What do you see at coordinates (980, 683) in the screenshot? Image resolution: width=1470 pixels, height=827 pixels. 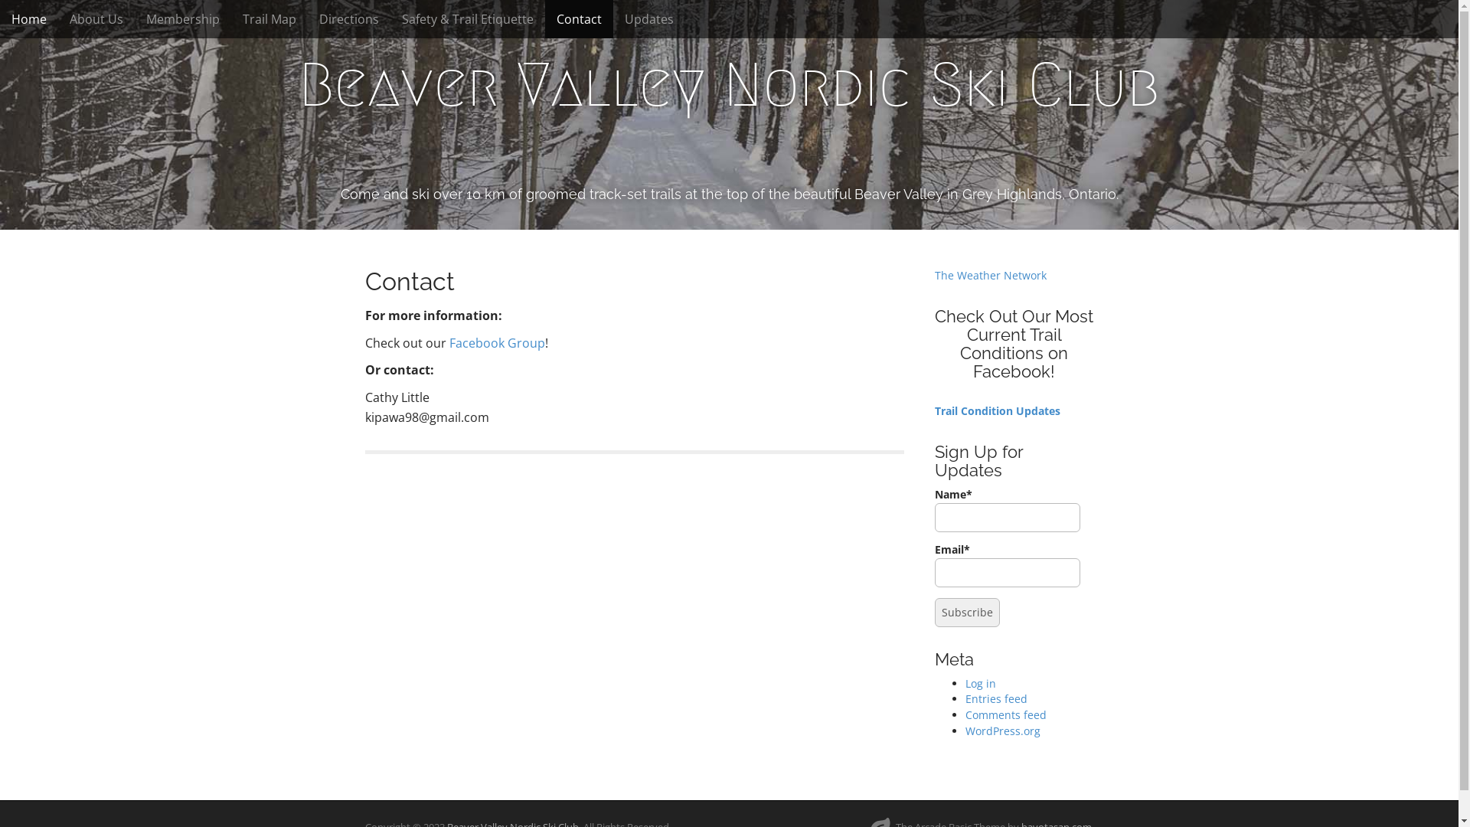 I see `Log in` at bounding box center [980, 683].